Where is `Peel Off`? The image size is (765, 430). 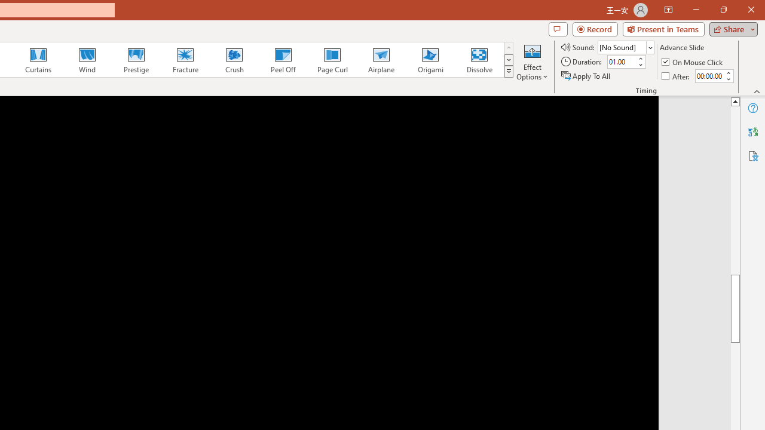 Peel Off is located at coordinates (283, 60).